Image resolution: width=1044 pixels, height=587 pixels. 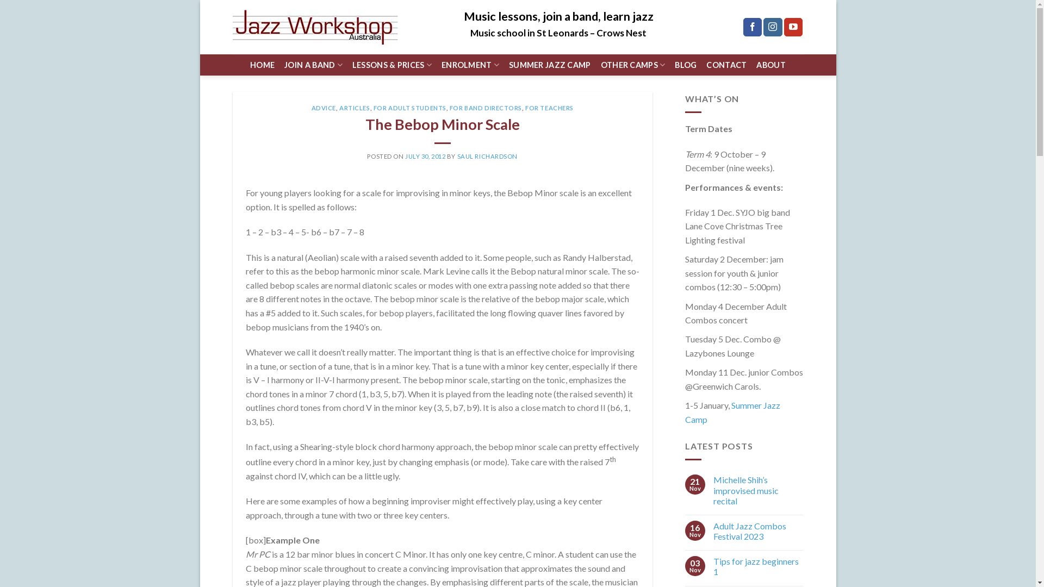 What do you see at coordinates (759, 566) in the screenshot?
I see `Tips for jazz beginners 1` at bounding box center [759, 566].